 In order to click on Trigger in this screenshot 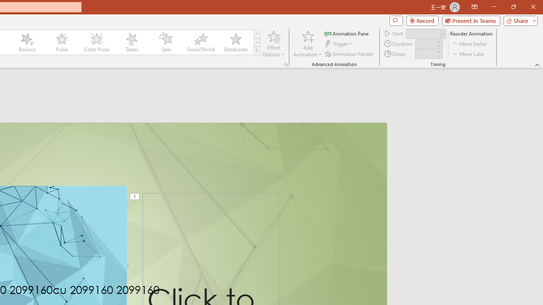, I will do `click(339, 44)`.